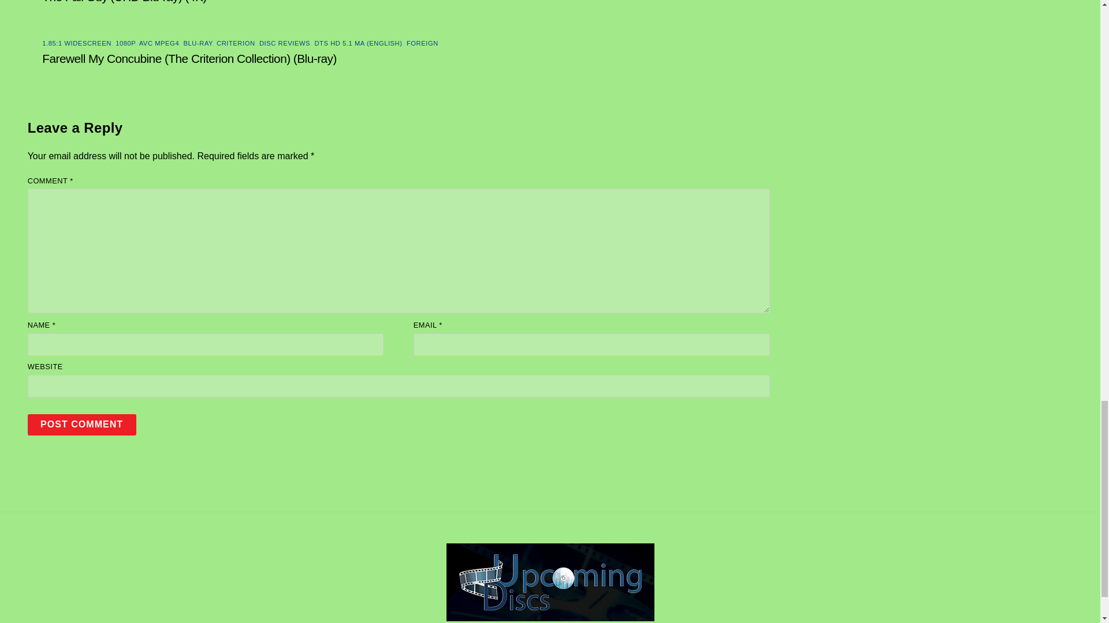  Describe the element at coordinates (236, 43) in the screenshot. I see `CRITERION` at that location.